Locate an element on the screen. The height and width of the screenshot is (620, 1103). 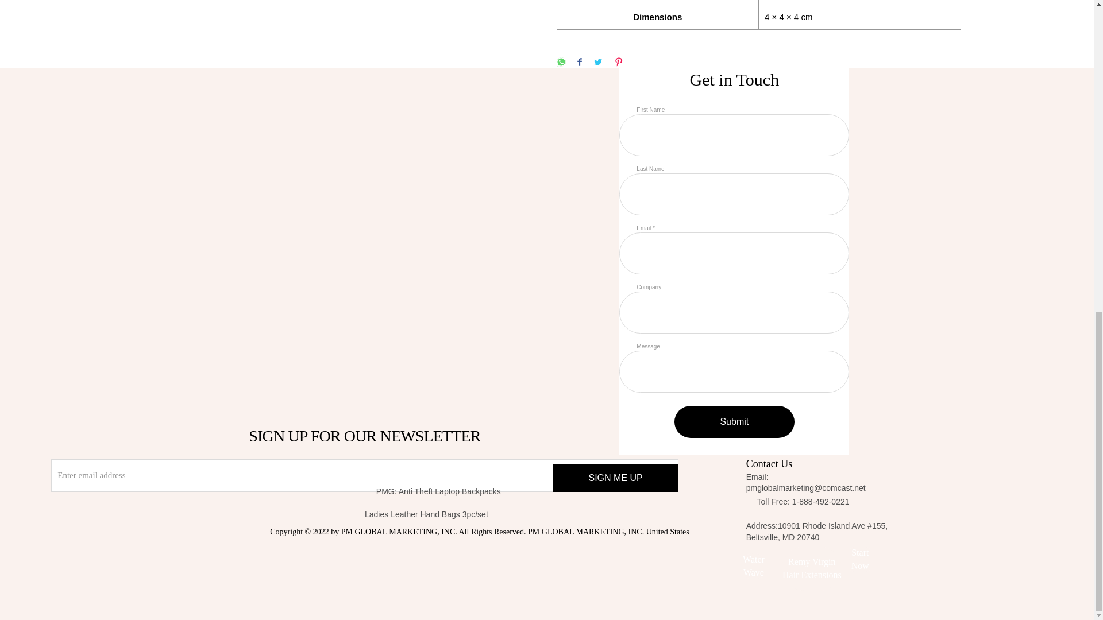
Submit is located at coordinates (734, 421).